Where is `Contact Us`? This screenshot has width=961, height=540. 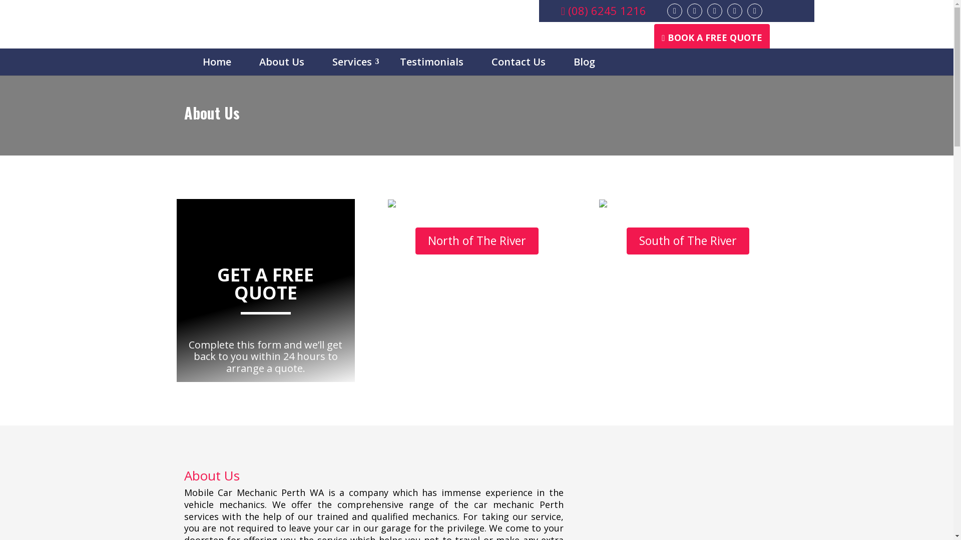
Contact Us is located at coordinates (518, 62).